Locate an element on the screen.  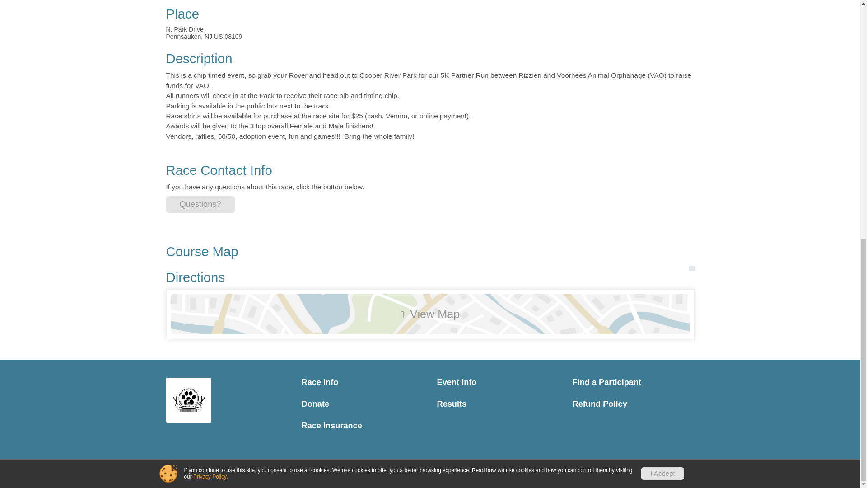
Questions? is located at coordinates (200, 204).